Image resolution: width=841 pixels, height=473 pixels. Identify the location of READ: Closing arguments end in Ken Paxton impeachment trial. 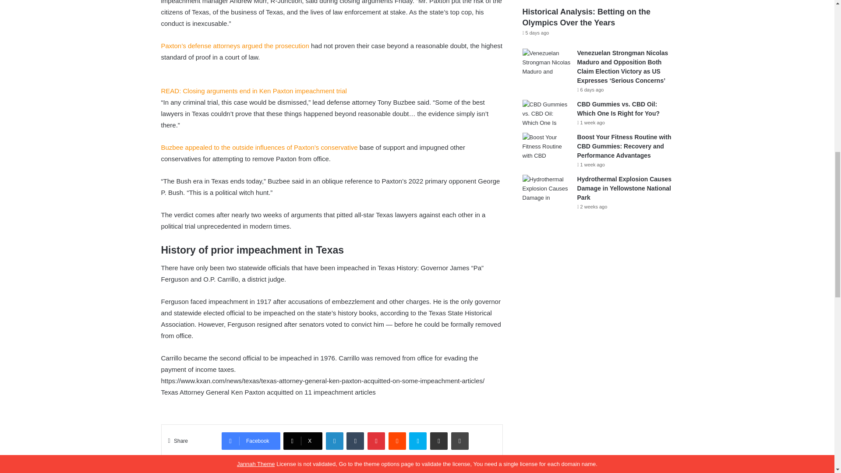
(254, 96).